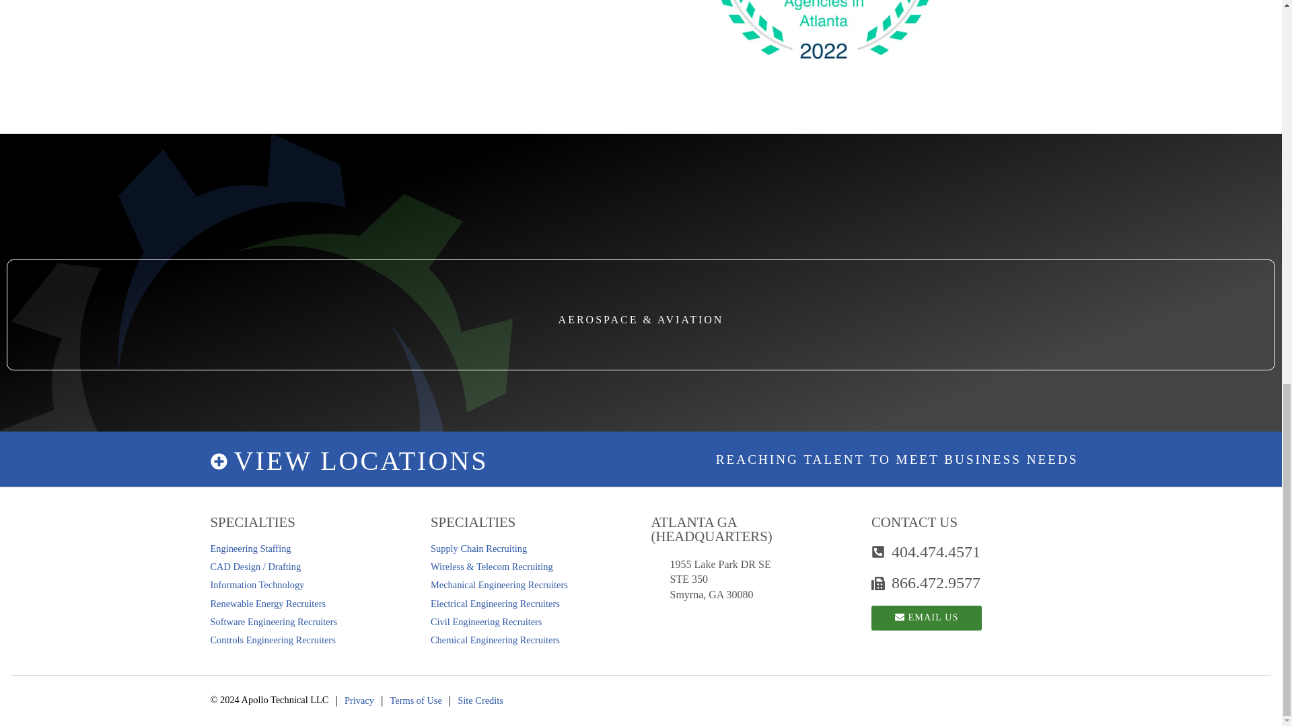 The image size is (1292, 726). Describe the element at coordinates (845, 696) in the screenshot. I see `Follow Apollo Technical LLC on Twitter` at that location.